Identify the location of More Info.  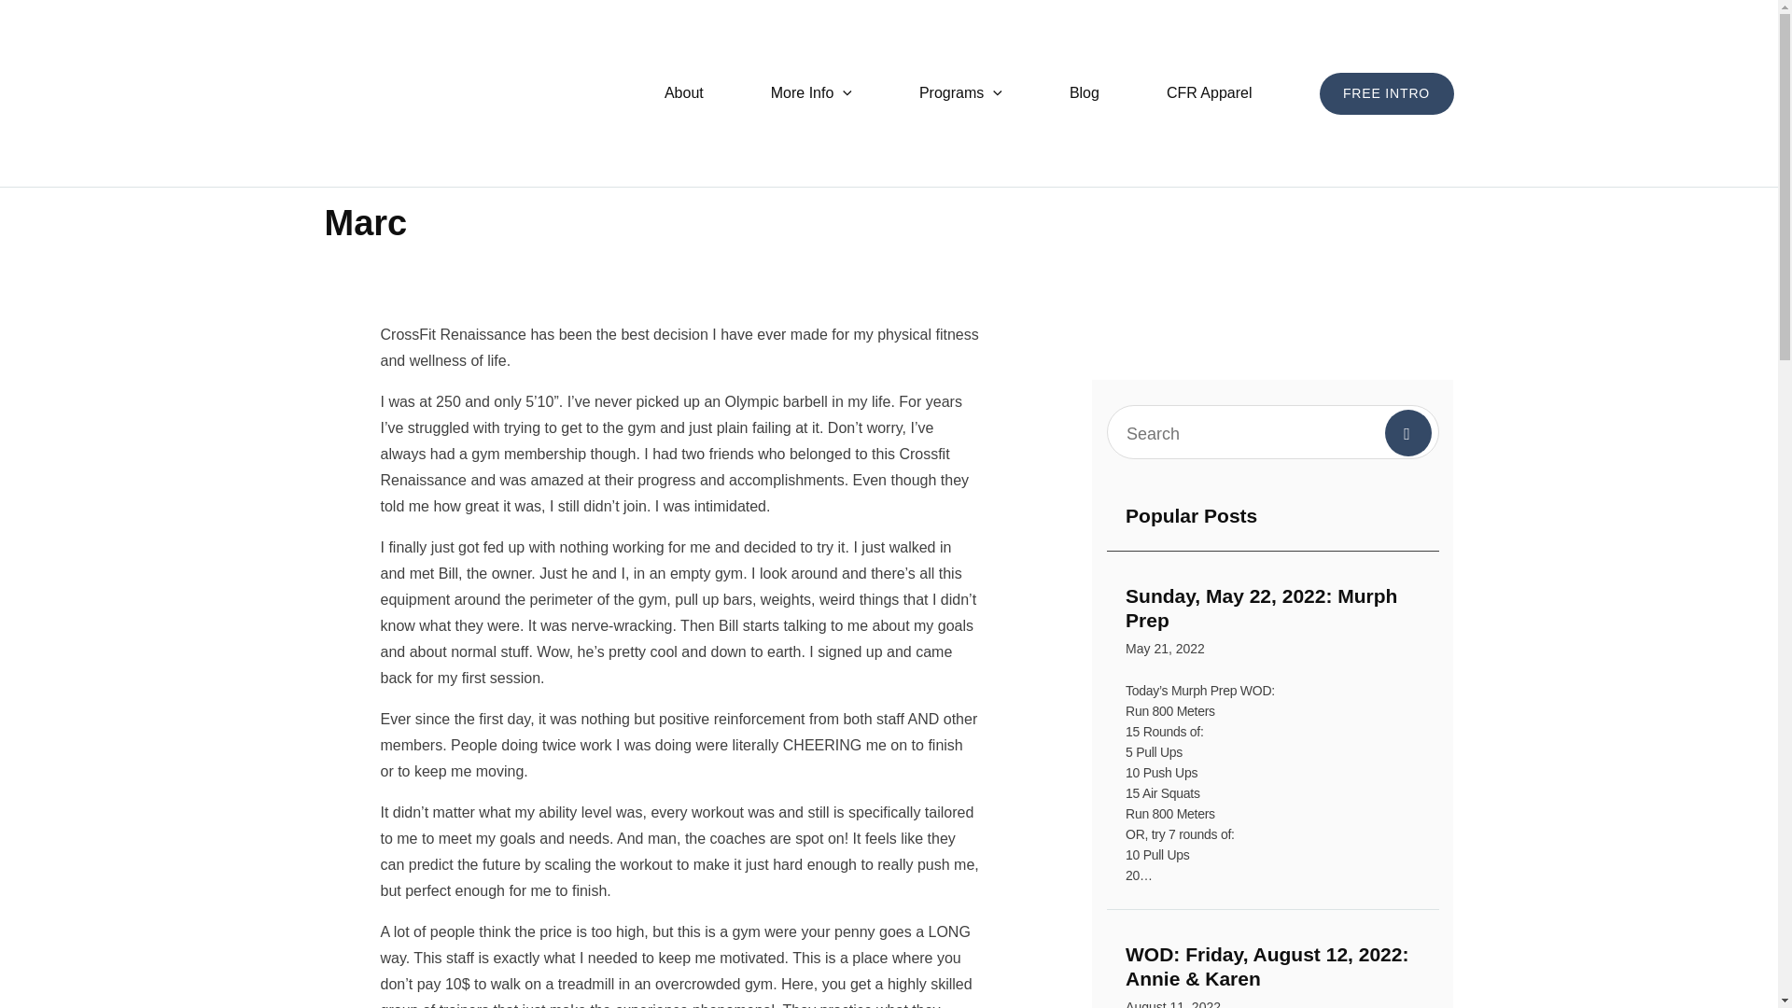
(1210, 93).